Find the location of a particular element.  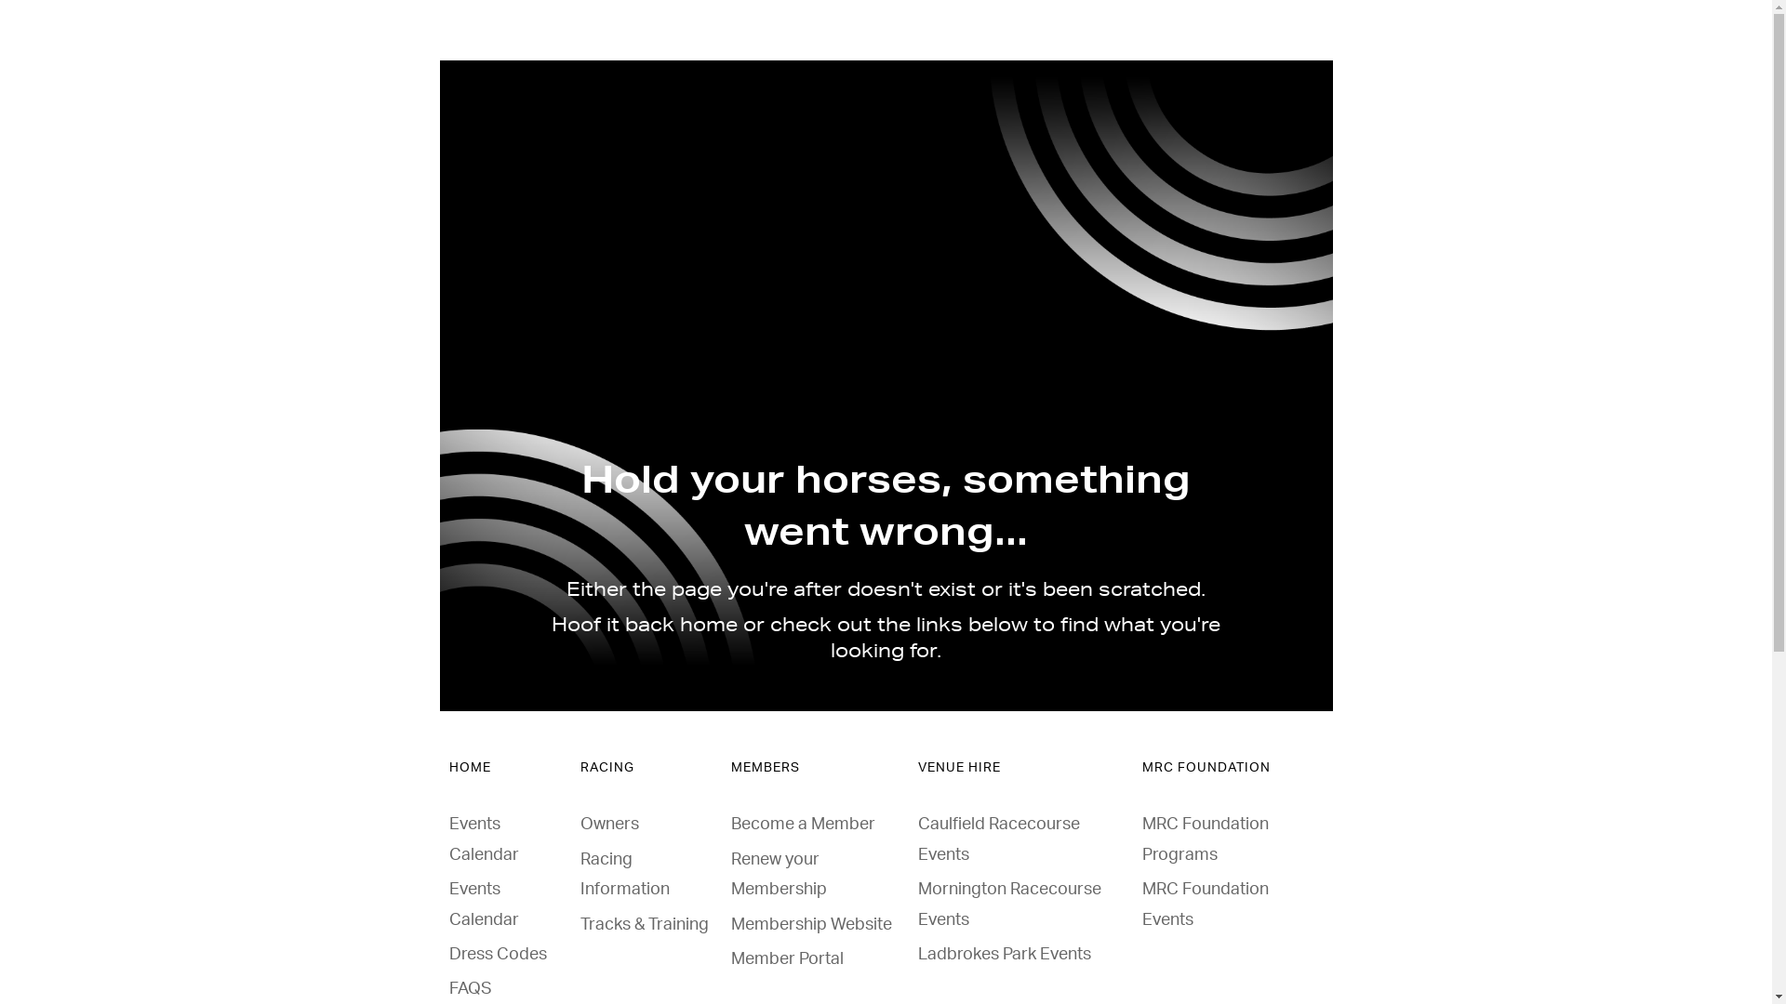

VENUE HIRE is located at coordinates (960, 768).